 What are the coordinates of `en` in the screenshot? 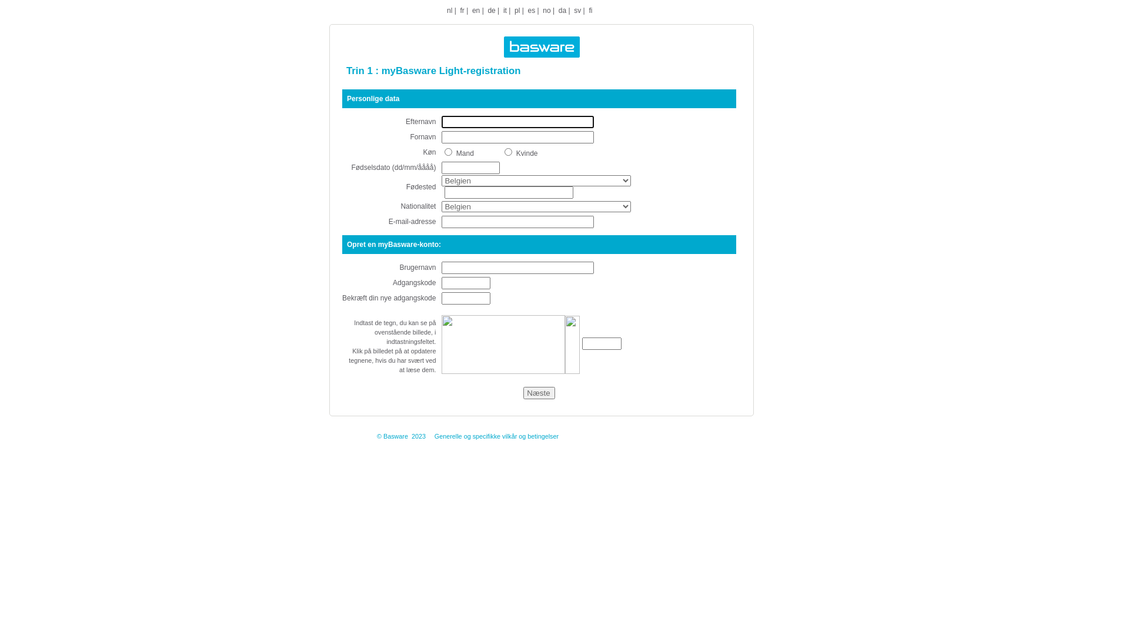 It's located at (476, 11).